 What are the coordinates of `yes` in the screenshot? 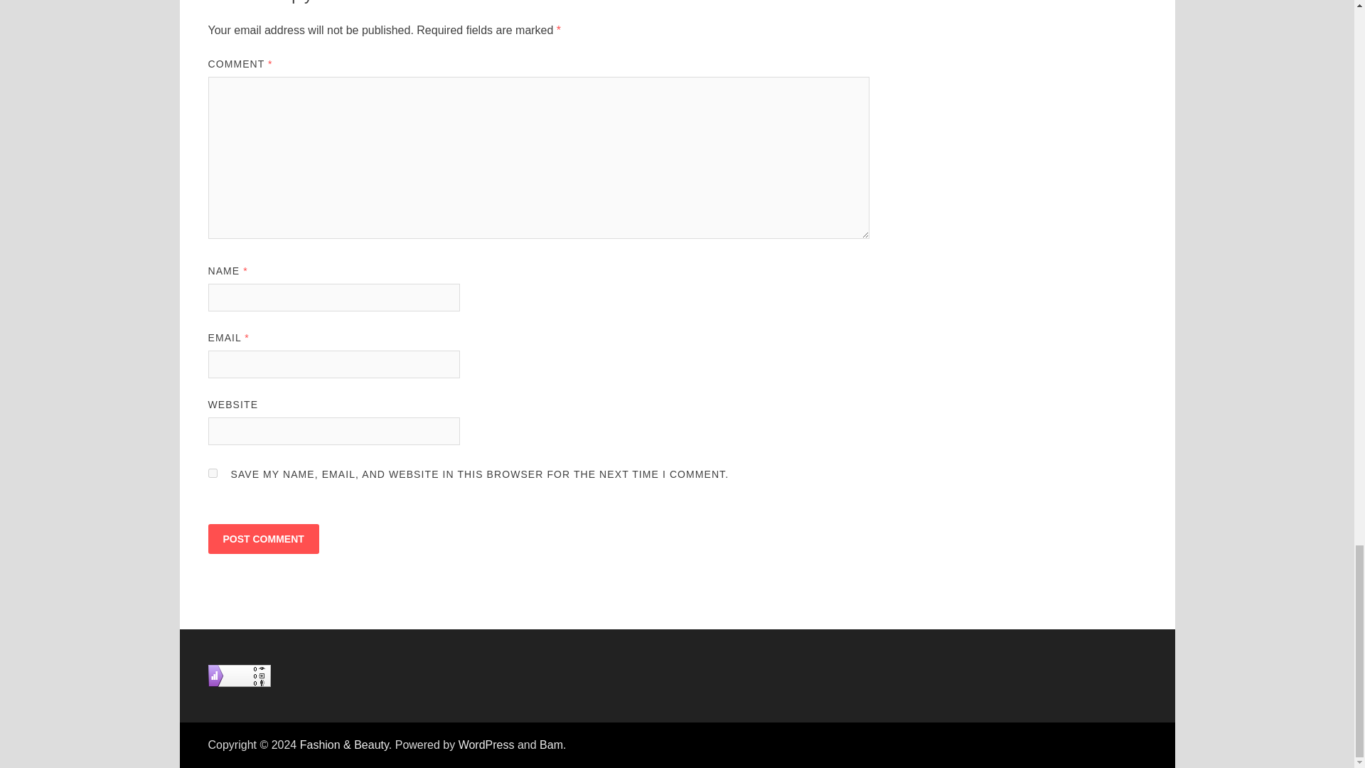 It's located at (212, 472).